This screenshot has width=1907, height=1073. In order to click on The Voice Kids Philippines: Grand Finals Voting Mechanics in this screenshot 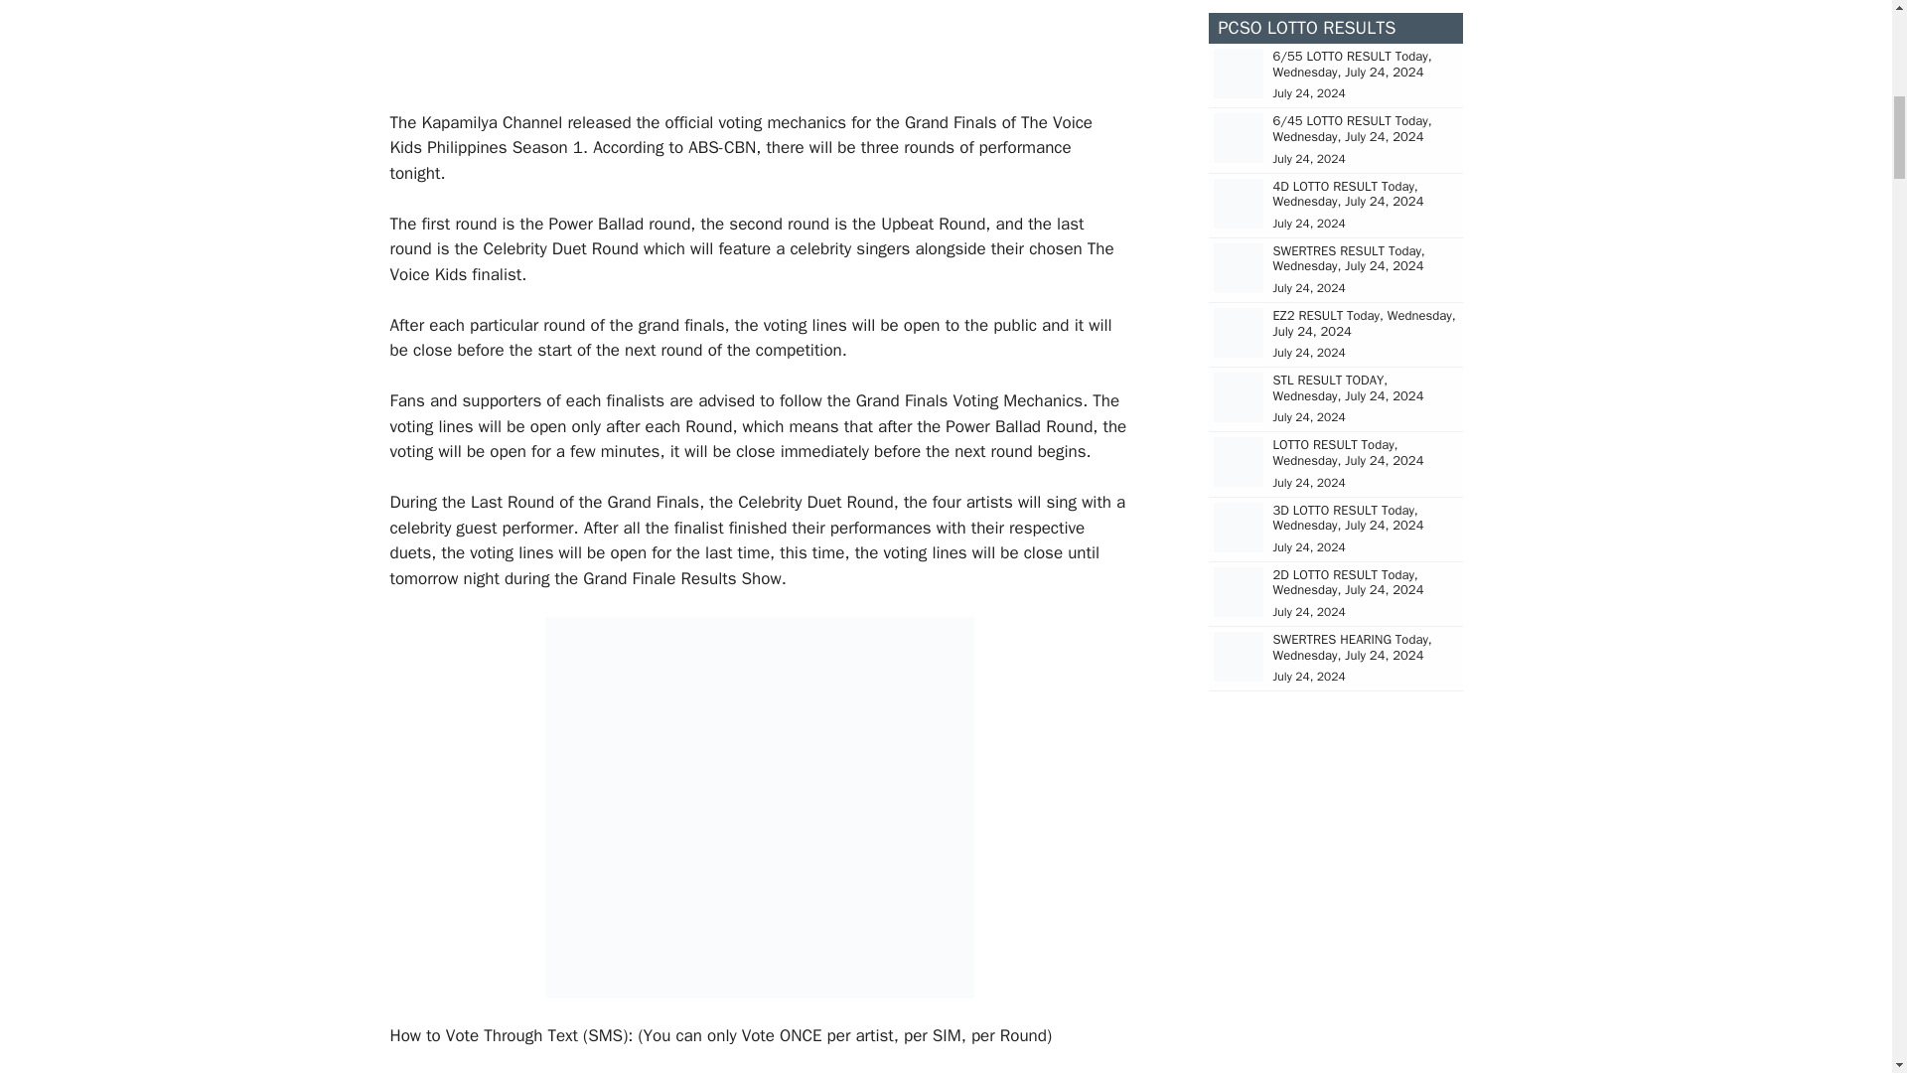, I will do `click(759, 38)`.